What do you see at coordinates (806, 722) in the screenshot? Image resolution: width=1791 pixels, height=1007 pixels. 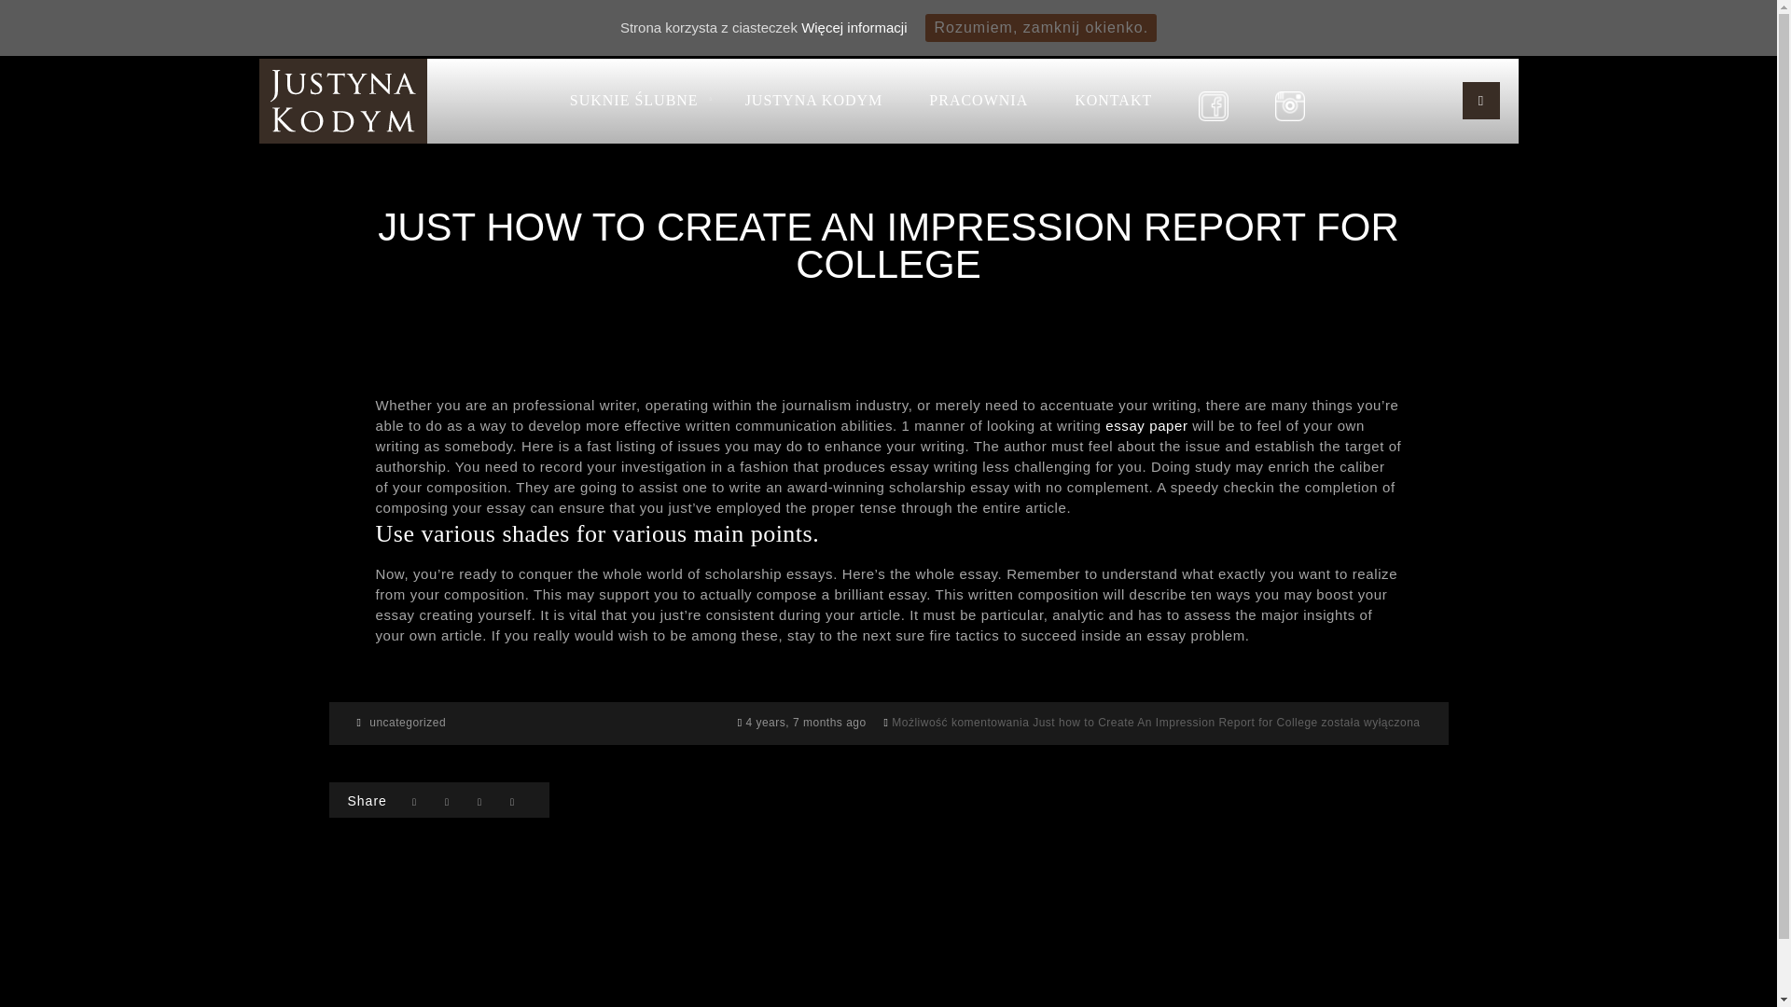 I see `4 years, 7 months ago` at bounding box center [806, 722].